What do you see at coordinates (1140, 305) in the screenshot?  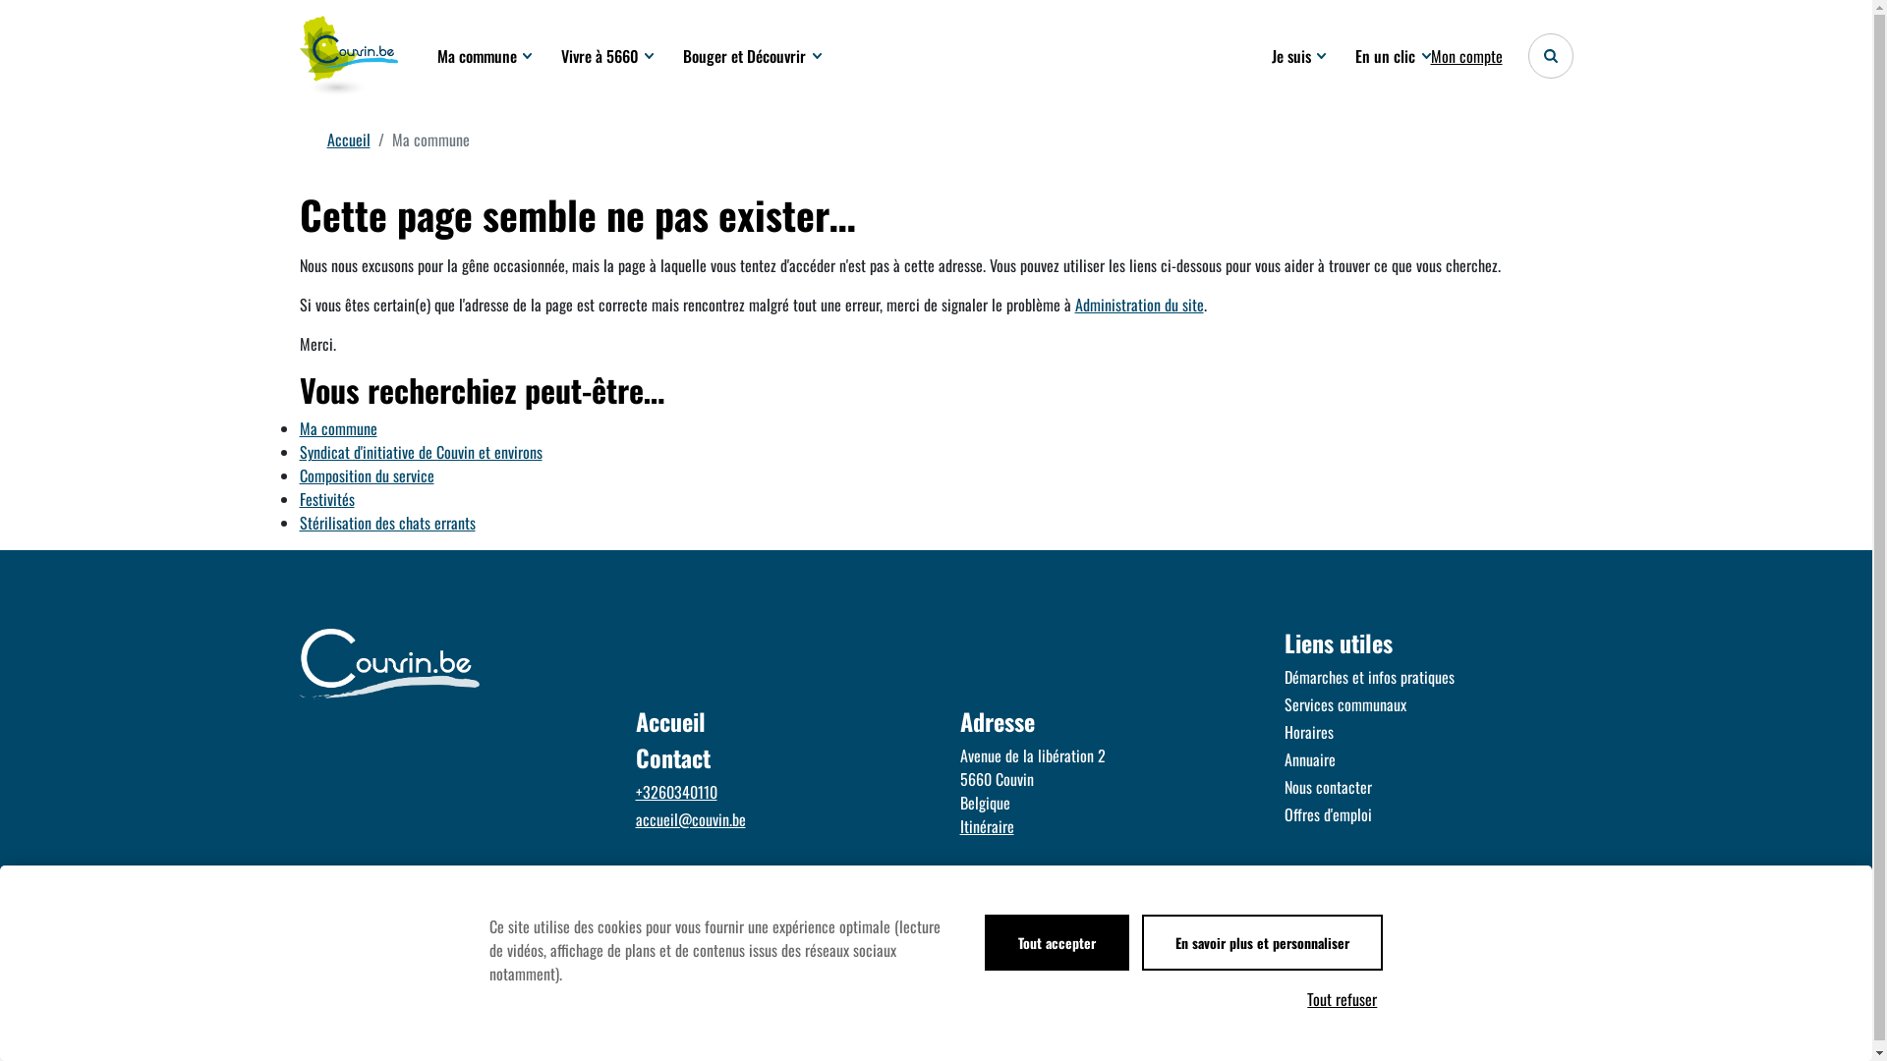 I see `Administration du site` at bounding box center [1140, 305].